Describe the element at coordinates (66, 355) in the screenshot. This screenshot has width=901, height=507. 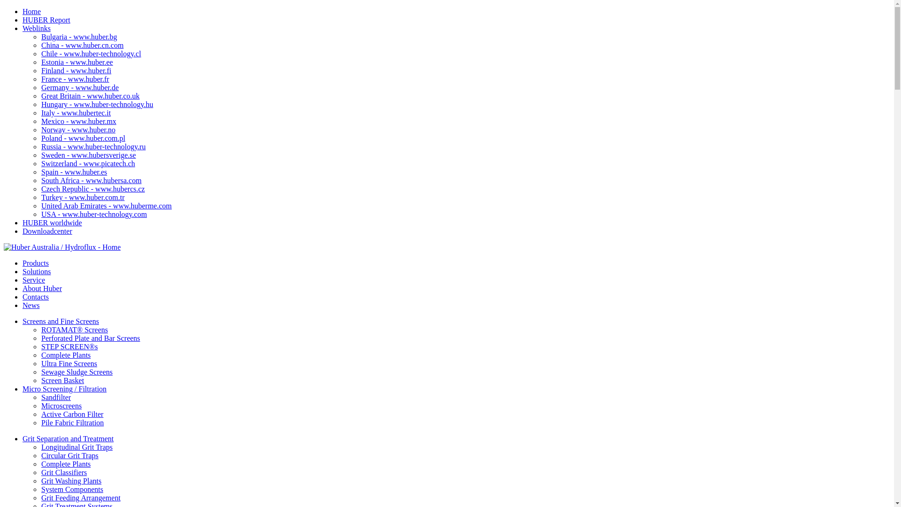
I see `Complete Plants` at that location.